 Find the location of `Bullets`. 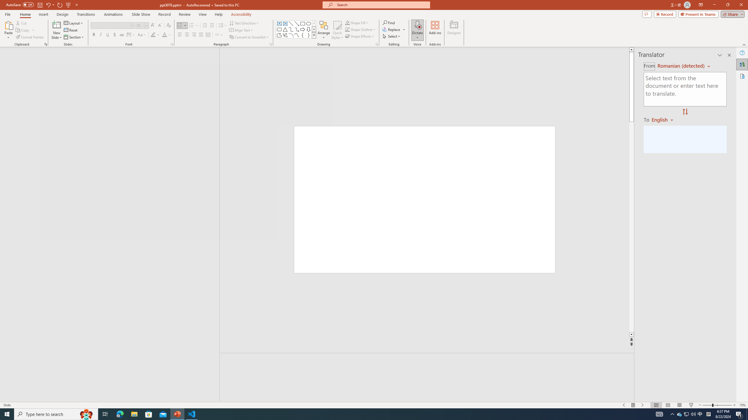

Bullets is located at coordinates (180, 26).